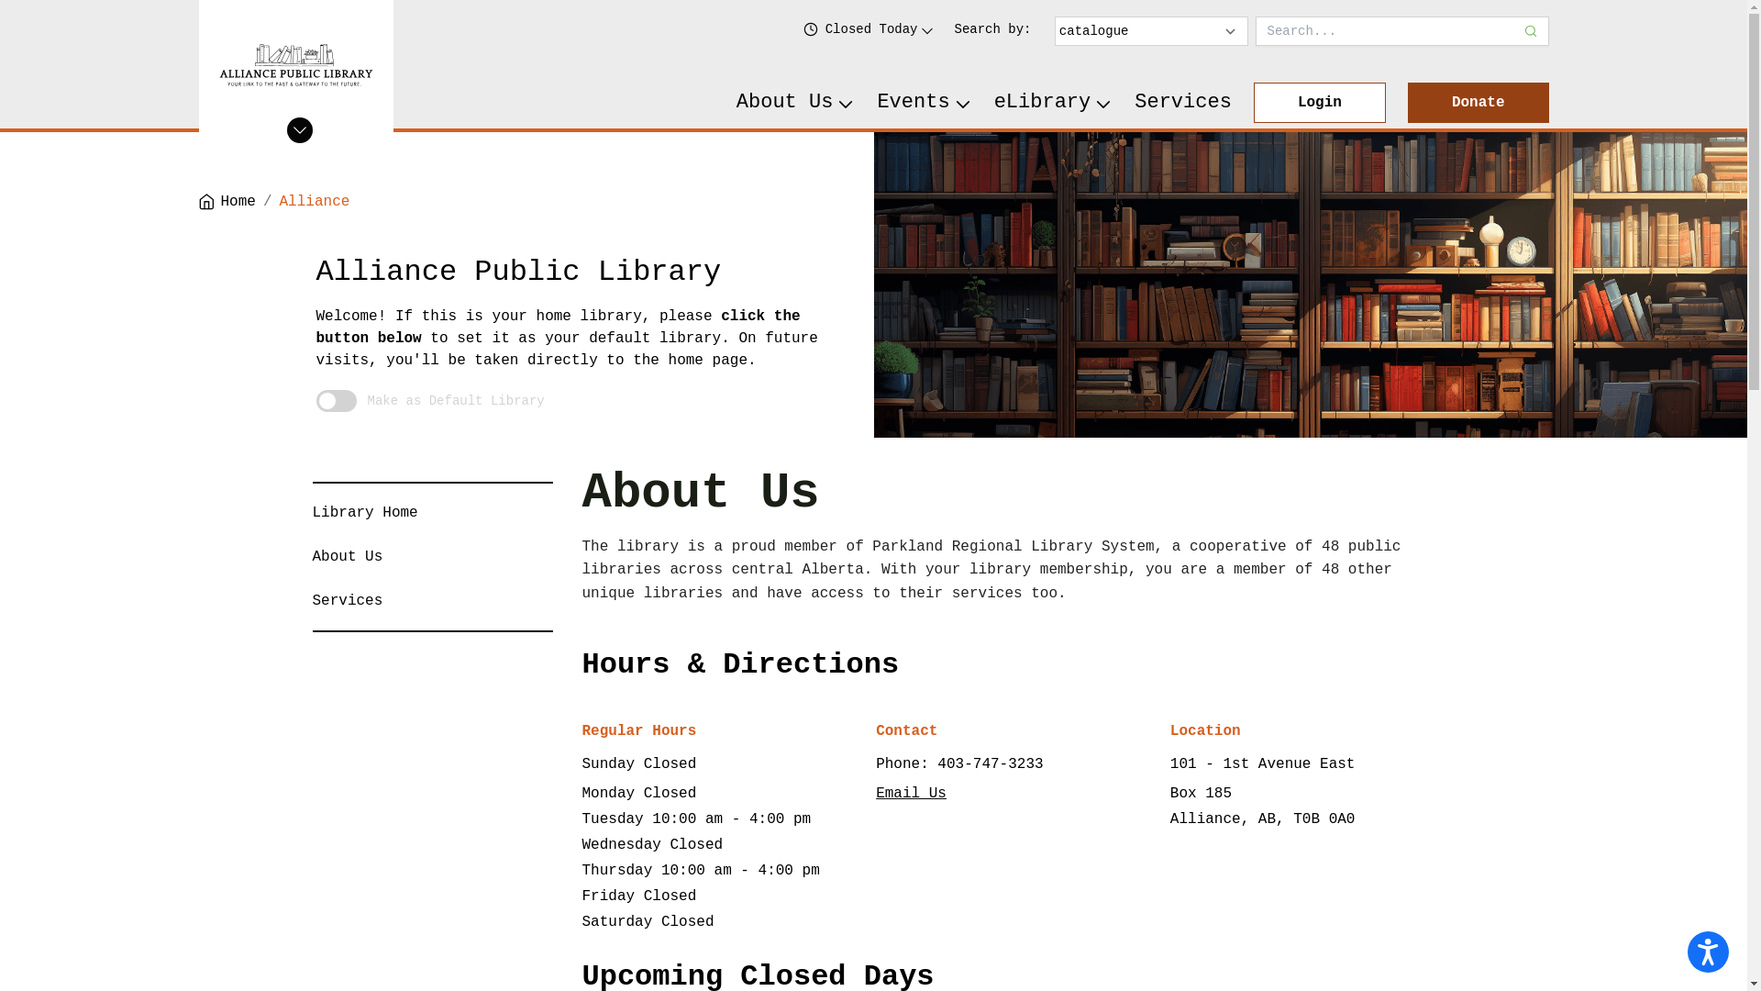 This screenshot has height=991, width=1761. Describe the element at coordinates (365, 513) in the screenshot. I see `Library Home` at that location.